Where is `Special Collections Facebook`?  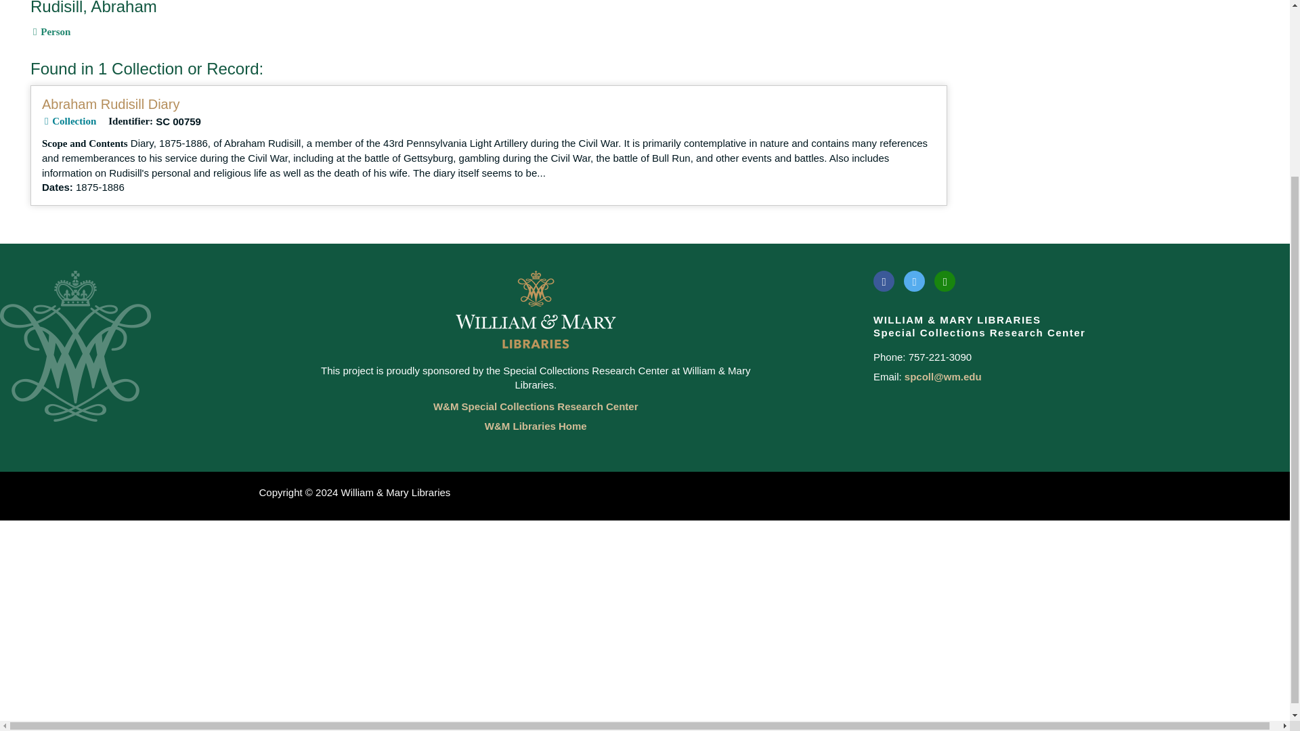 Special Collections Facebook is located at coordinates (884, 280).